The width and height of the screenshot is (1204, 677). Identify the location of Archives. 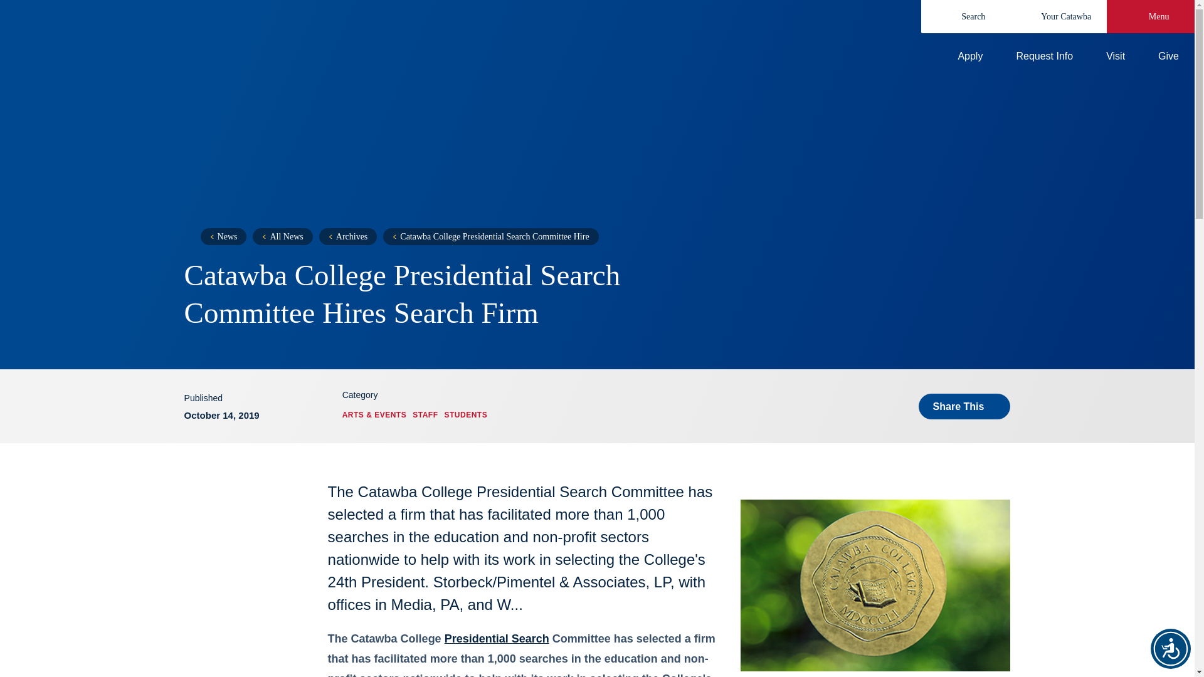
(348, 236).